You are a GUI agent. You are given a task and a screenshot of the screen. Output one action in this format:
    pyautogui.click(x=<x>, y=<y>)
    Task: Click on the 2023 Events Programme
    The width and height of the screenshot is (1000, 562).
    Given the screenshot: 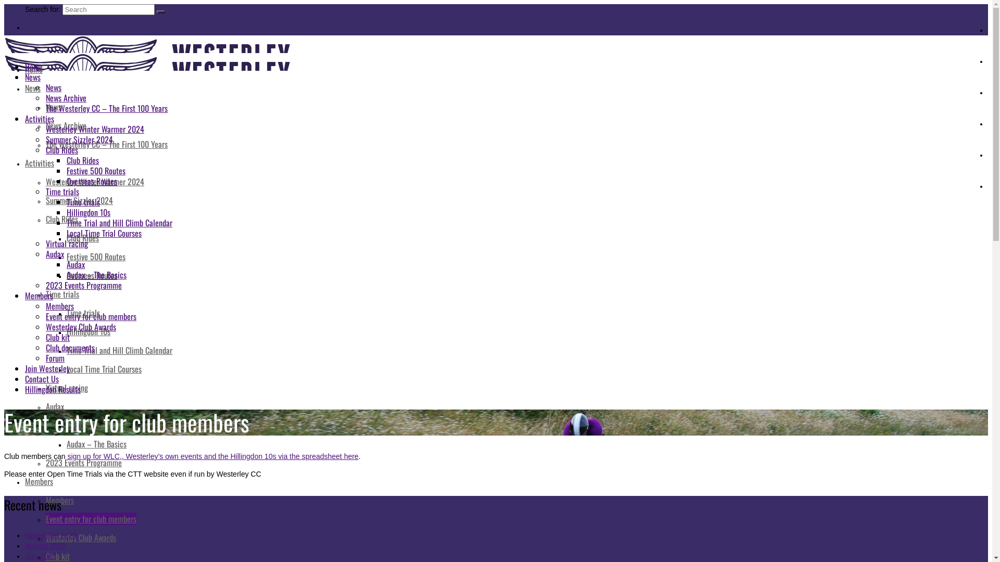 What is the action you would take?
    pyautogui.click(x=84, y=285)
    